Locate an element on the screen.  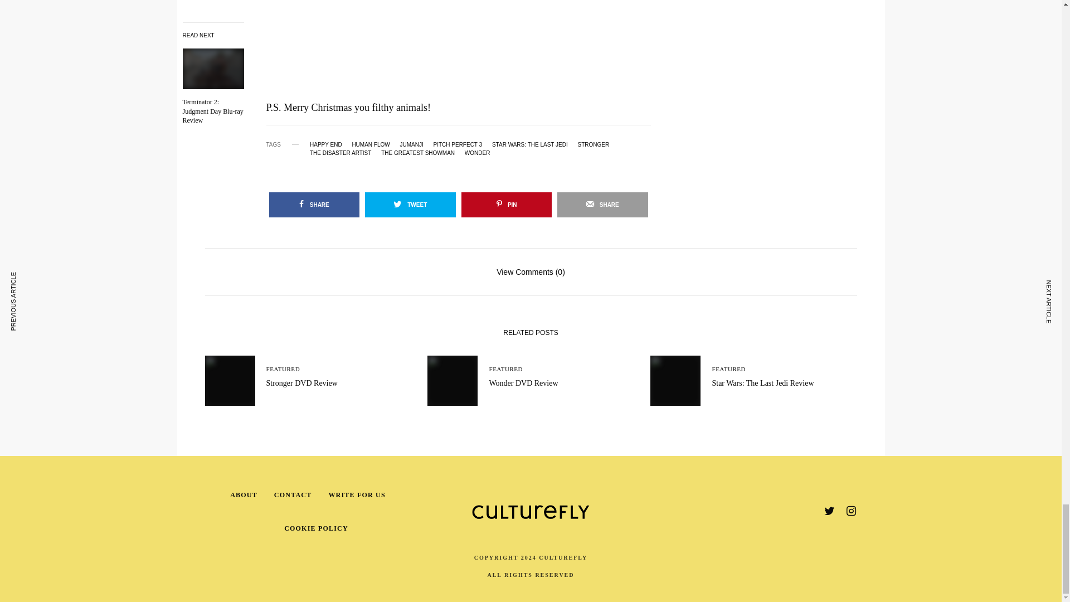
SHARE is located at coordinates (603, 204).